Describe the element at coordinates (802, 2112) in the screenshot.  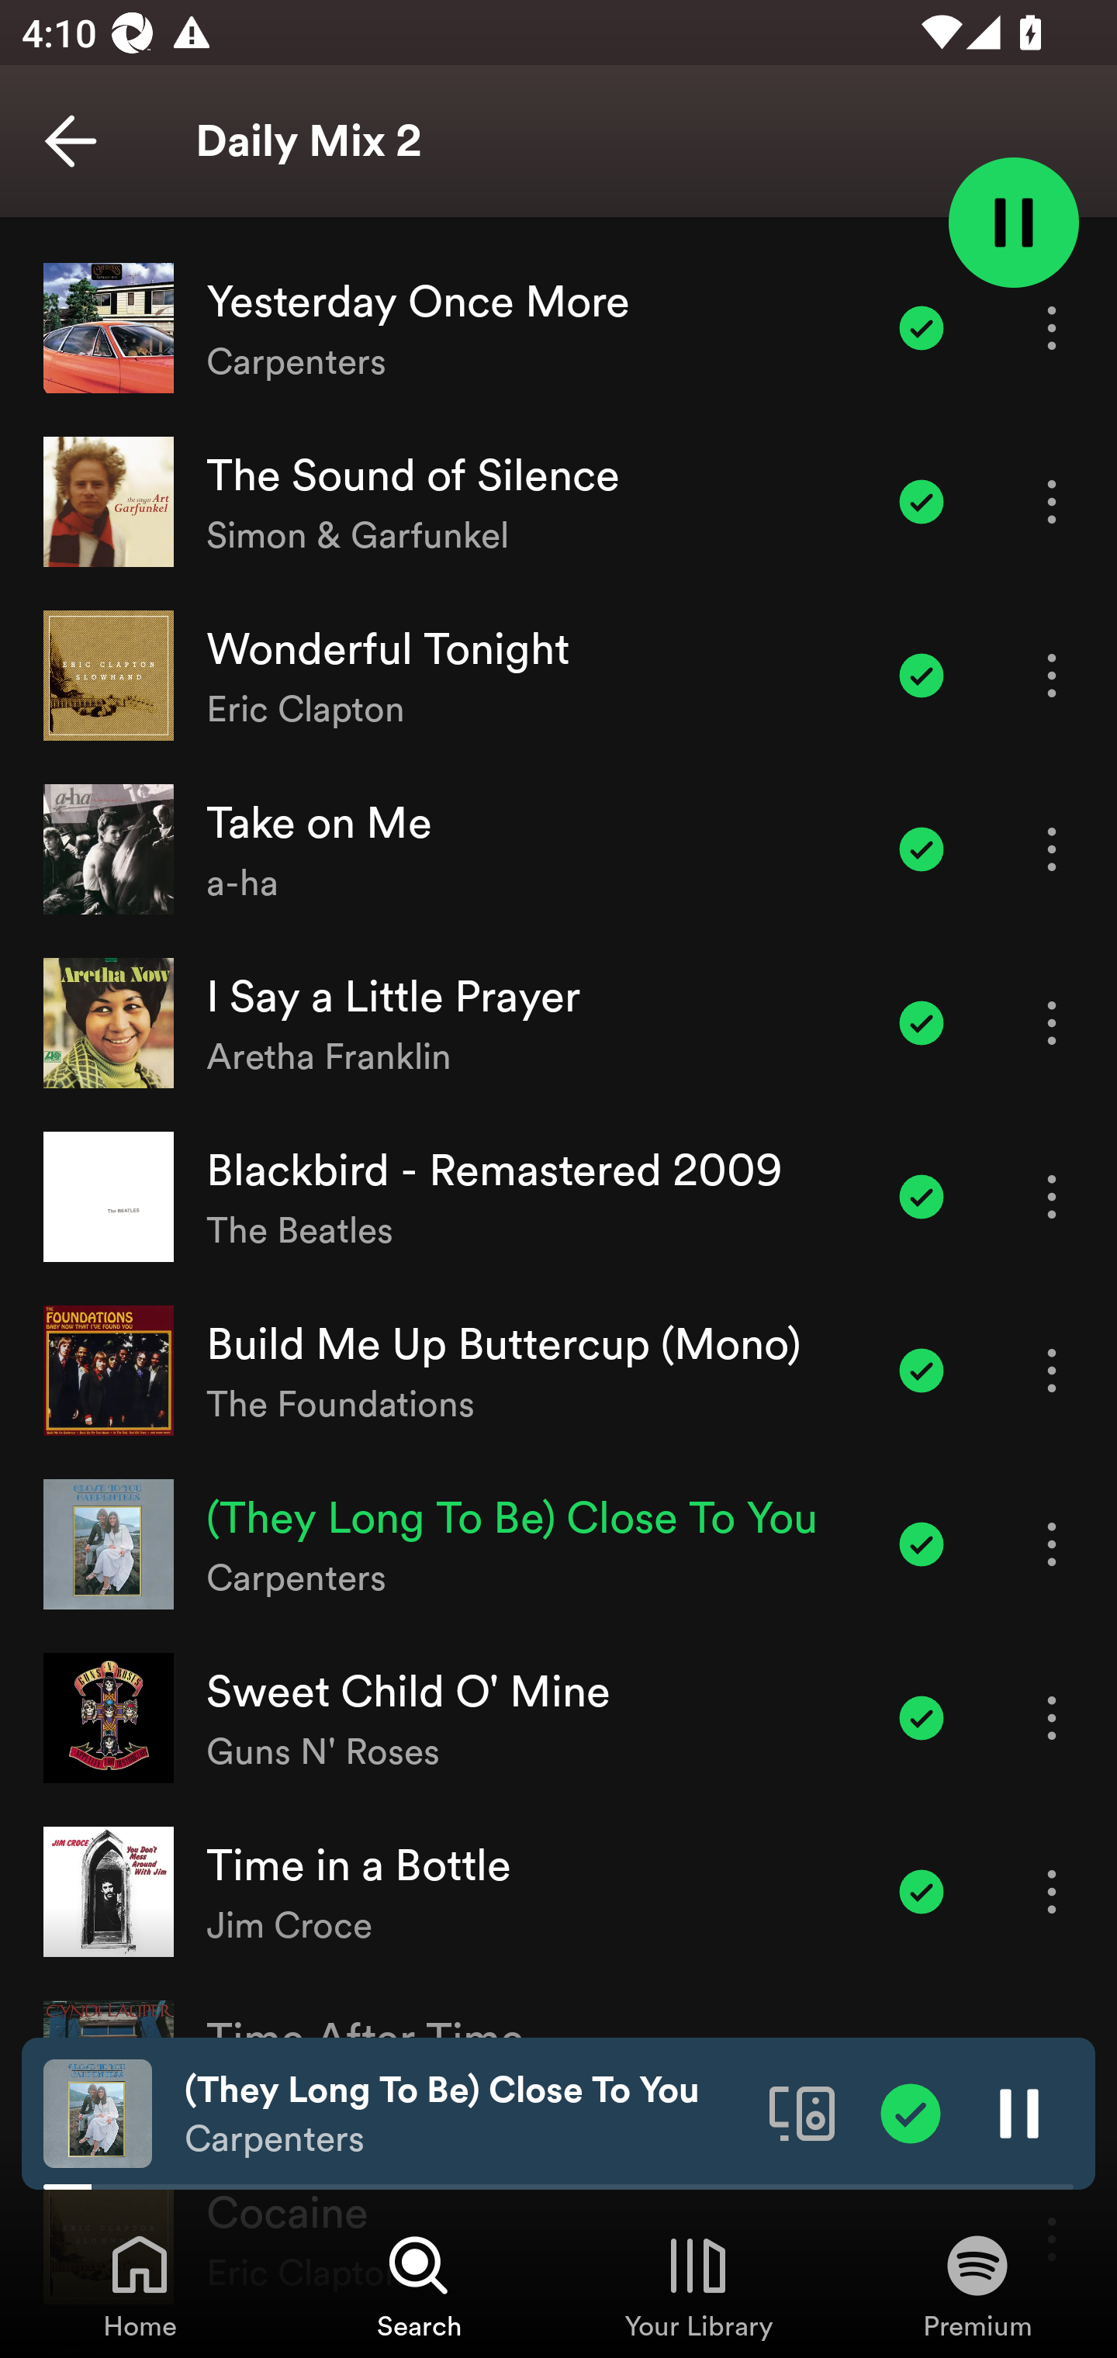
I see `Connect to a device. Opens the devices menu` at that location.